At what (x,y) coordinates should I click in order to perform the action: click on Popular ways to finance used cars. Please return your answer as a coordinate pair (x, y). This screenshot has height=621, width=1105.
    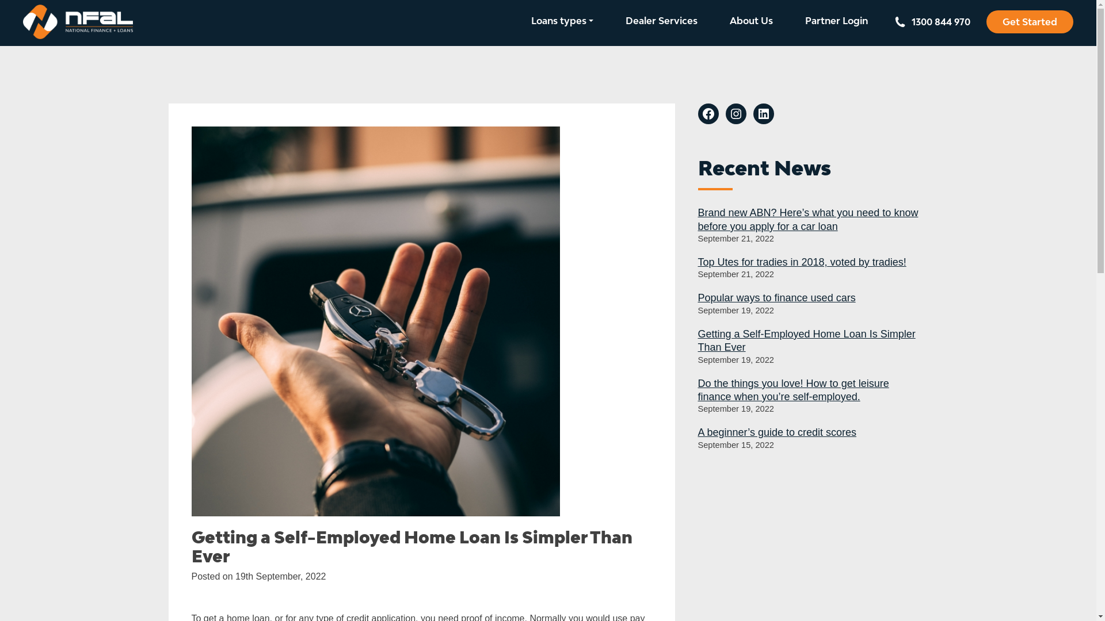
    Looking at the image, I should click on (776, 298).